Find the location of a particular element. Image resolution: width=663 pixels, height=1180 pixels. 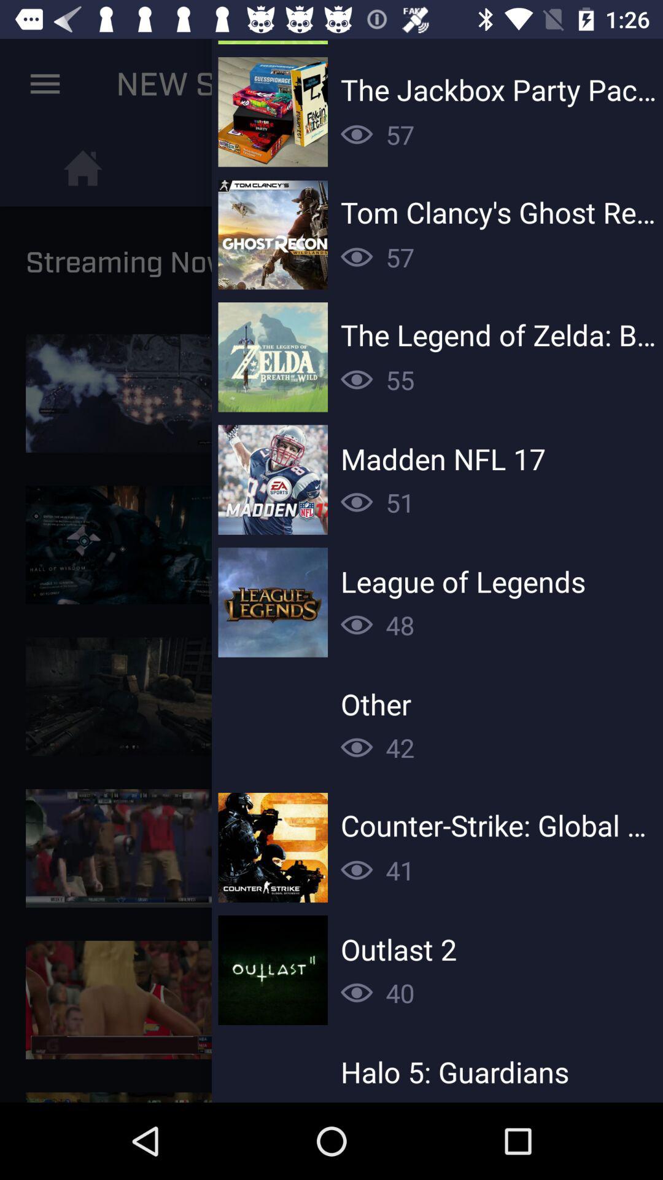

go to views of second option is located at coordinates (357, 257).